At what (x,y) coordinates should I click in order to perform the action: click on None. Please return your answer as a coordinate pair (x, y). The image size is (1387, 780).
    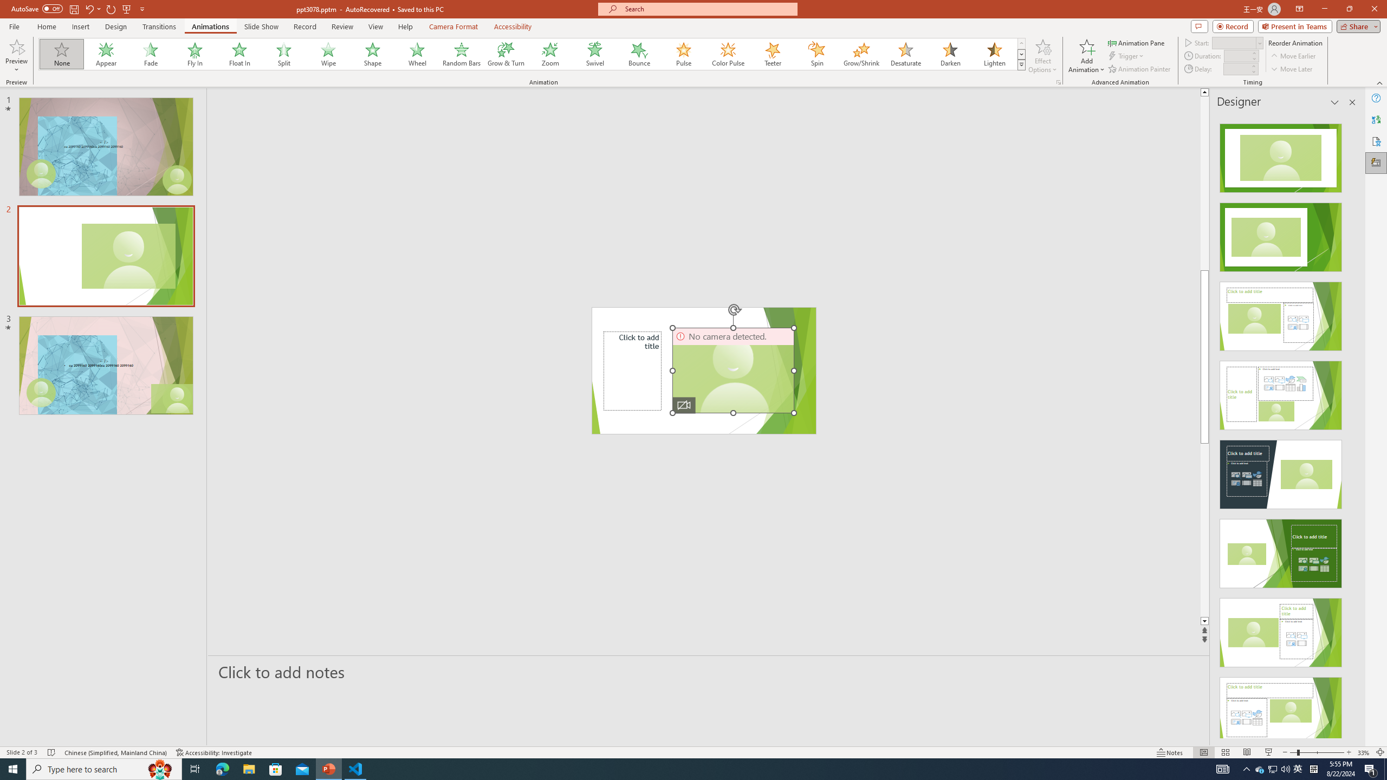
    Looking at the image, I should click on (62, 54).